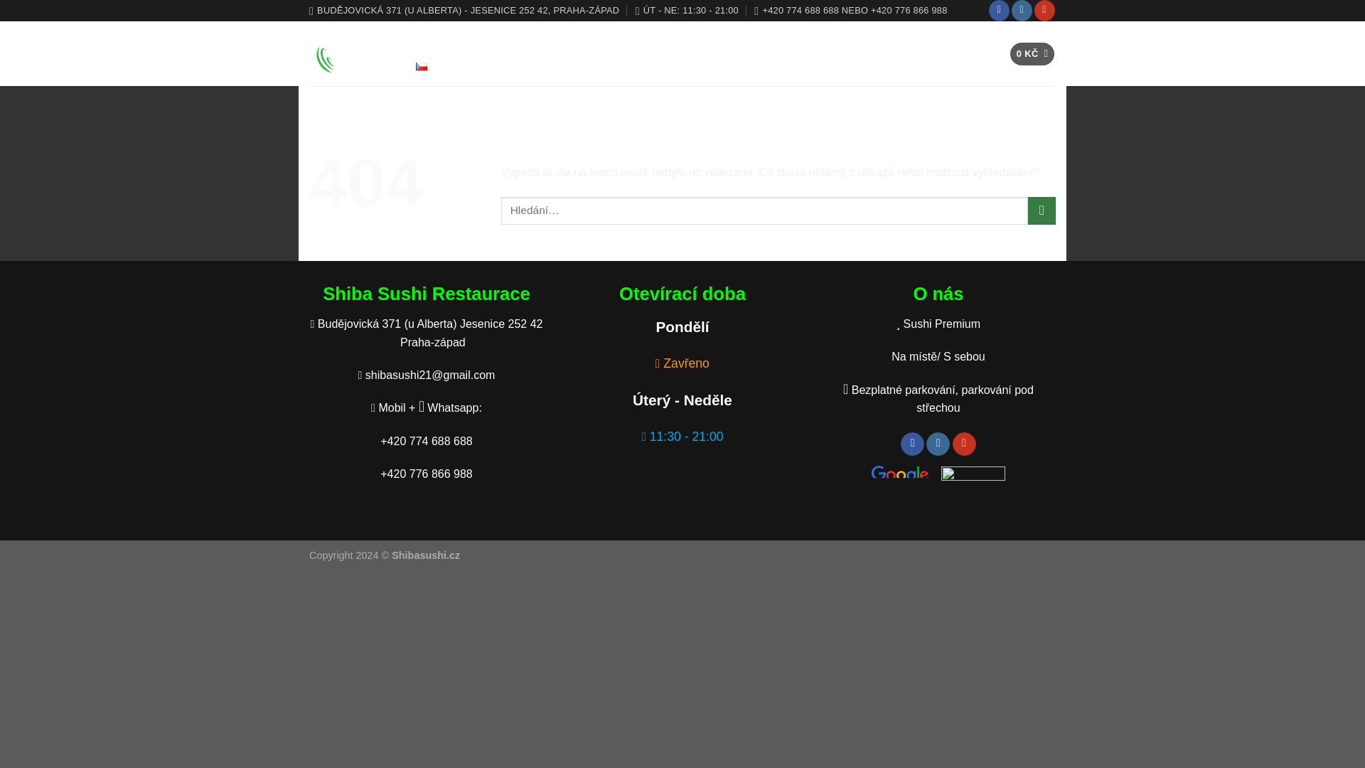 This screenshot has width=1365, height=768. What do you see at coordinates (845, 40) in the screenshot?
I see `GALERIE` at bounding box center [845, 40].